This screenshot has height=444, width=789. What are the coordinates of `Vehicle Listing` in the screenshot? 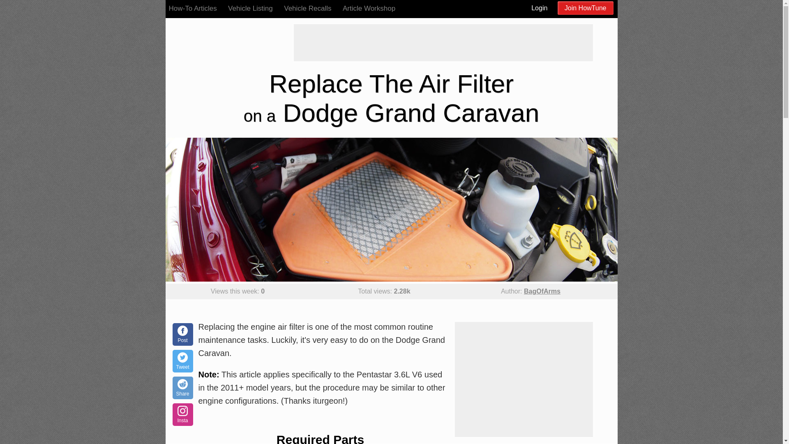 It's located at (250, 8).